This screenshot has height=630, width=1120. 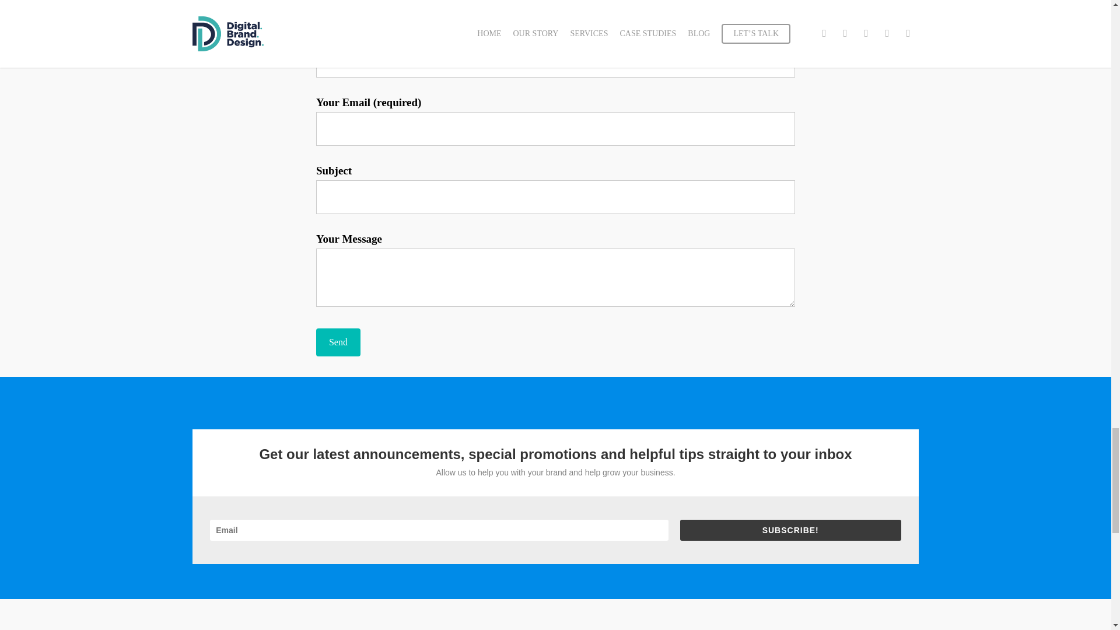 What do you see at coordinates (338, 342) in the screenshot?
I see `Send` at bounding box center [338, 342].